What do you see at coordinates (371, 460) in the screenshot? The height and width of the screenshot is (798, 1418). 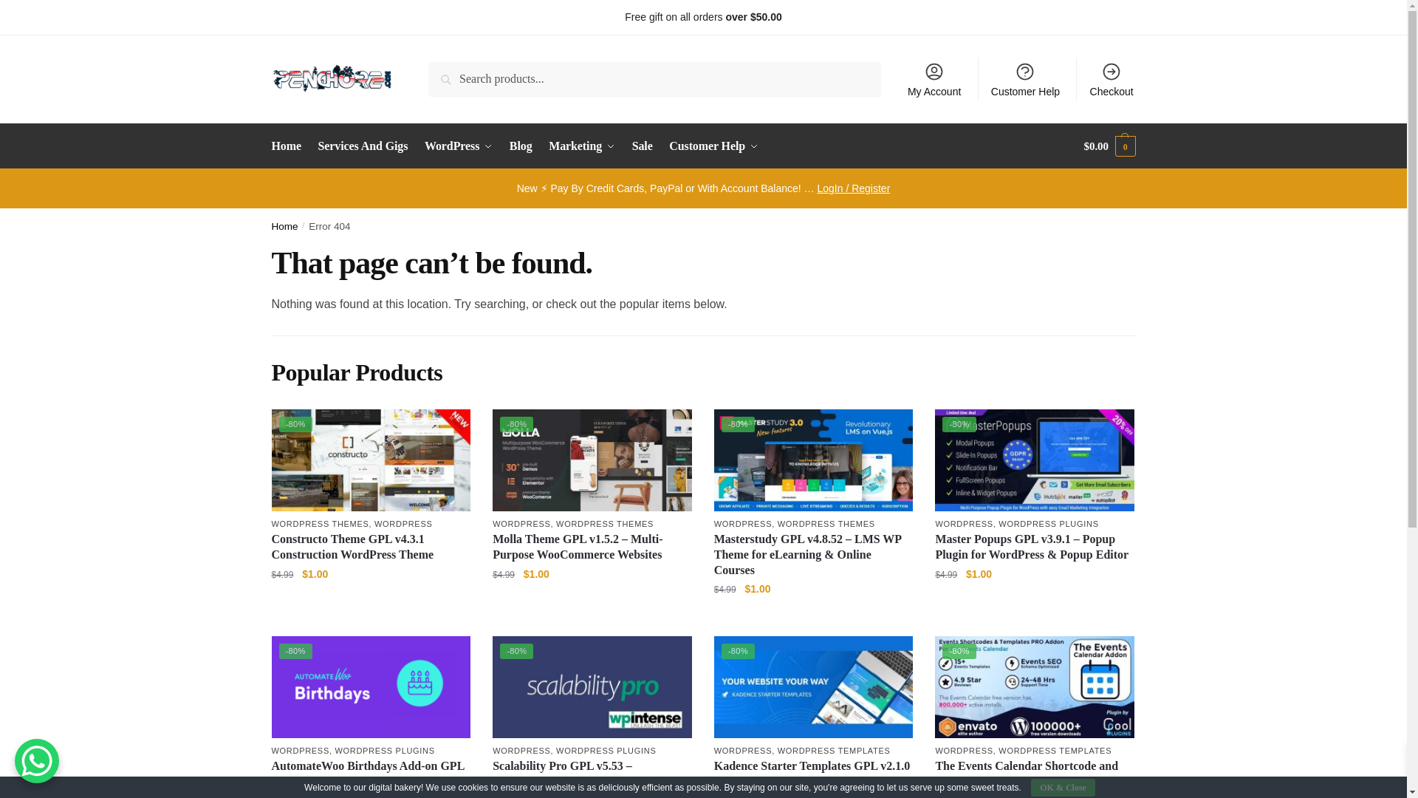 I see `Constructo Theme GPL v4.3.1 Construction WordPress Theme` at bounding box center [371, 460].